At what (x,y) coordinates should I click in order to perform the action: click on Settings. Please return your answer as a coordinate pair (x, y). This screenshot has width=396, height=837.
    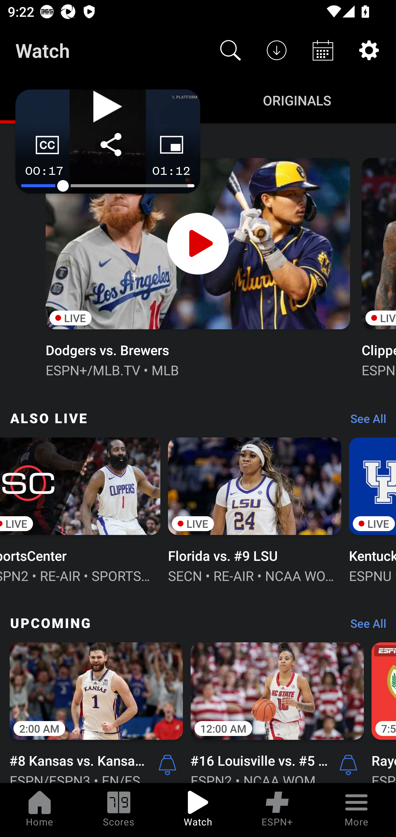
    Looking at the image, I should click on (369, 50).